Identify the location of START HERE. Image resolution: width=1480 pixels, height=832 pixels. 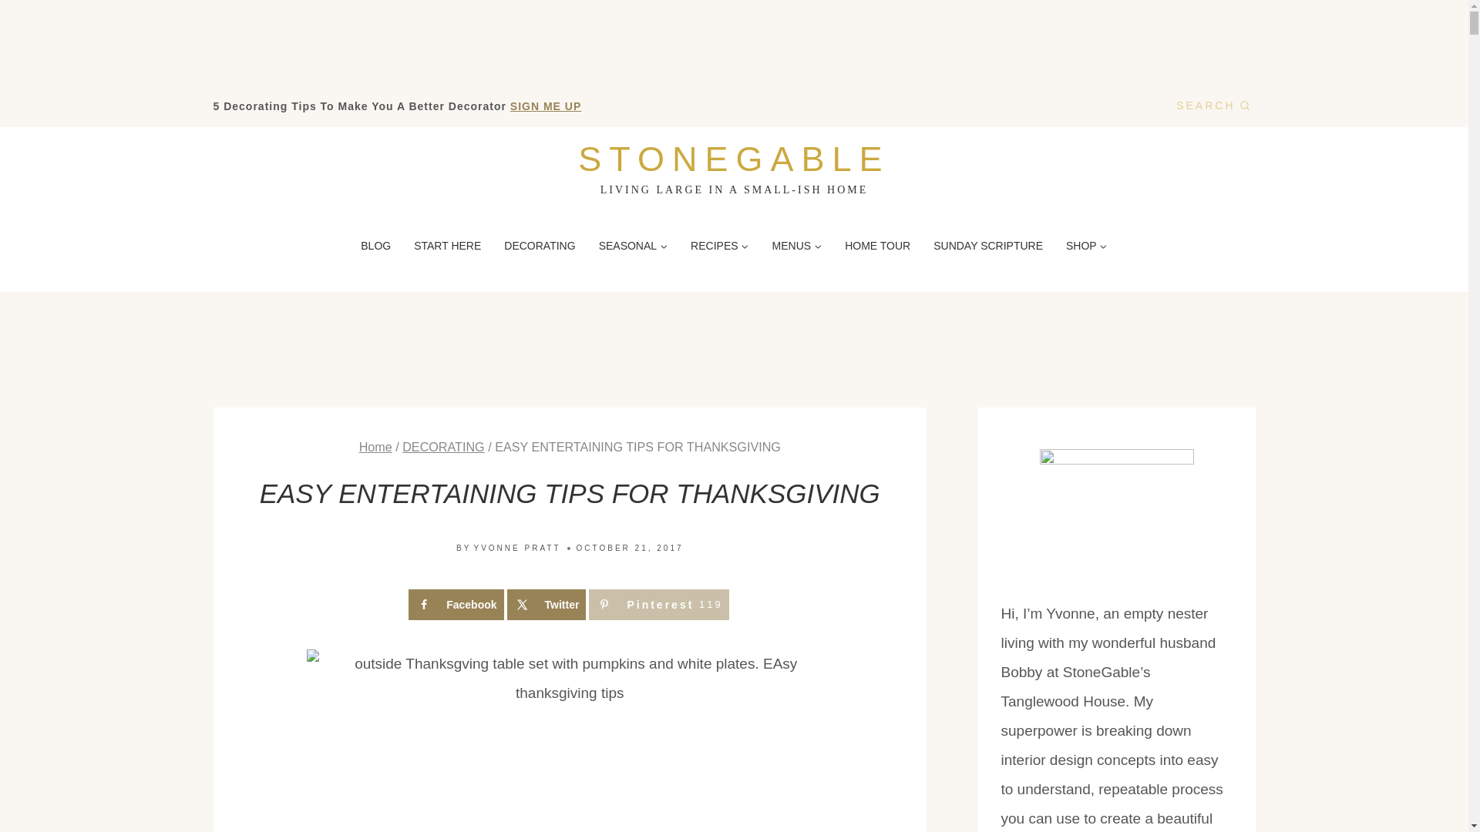
(1213, 105).